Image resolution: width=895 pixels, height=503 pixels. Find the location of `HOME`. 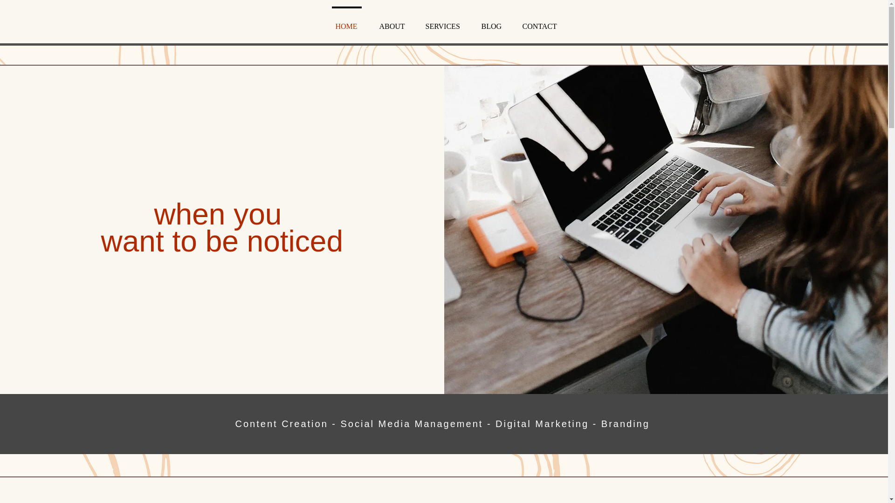

HOME is located at coordinates (346, 22).